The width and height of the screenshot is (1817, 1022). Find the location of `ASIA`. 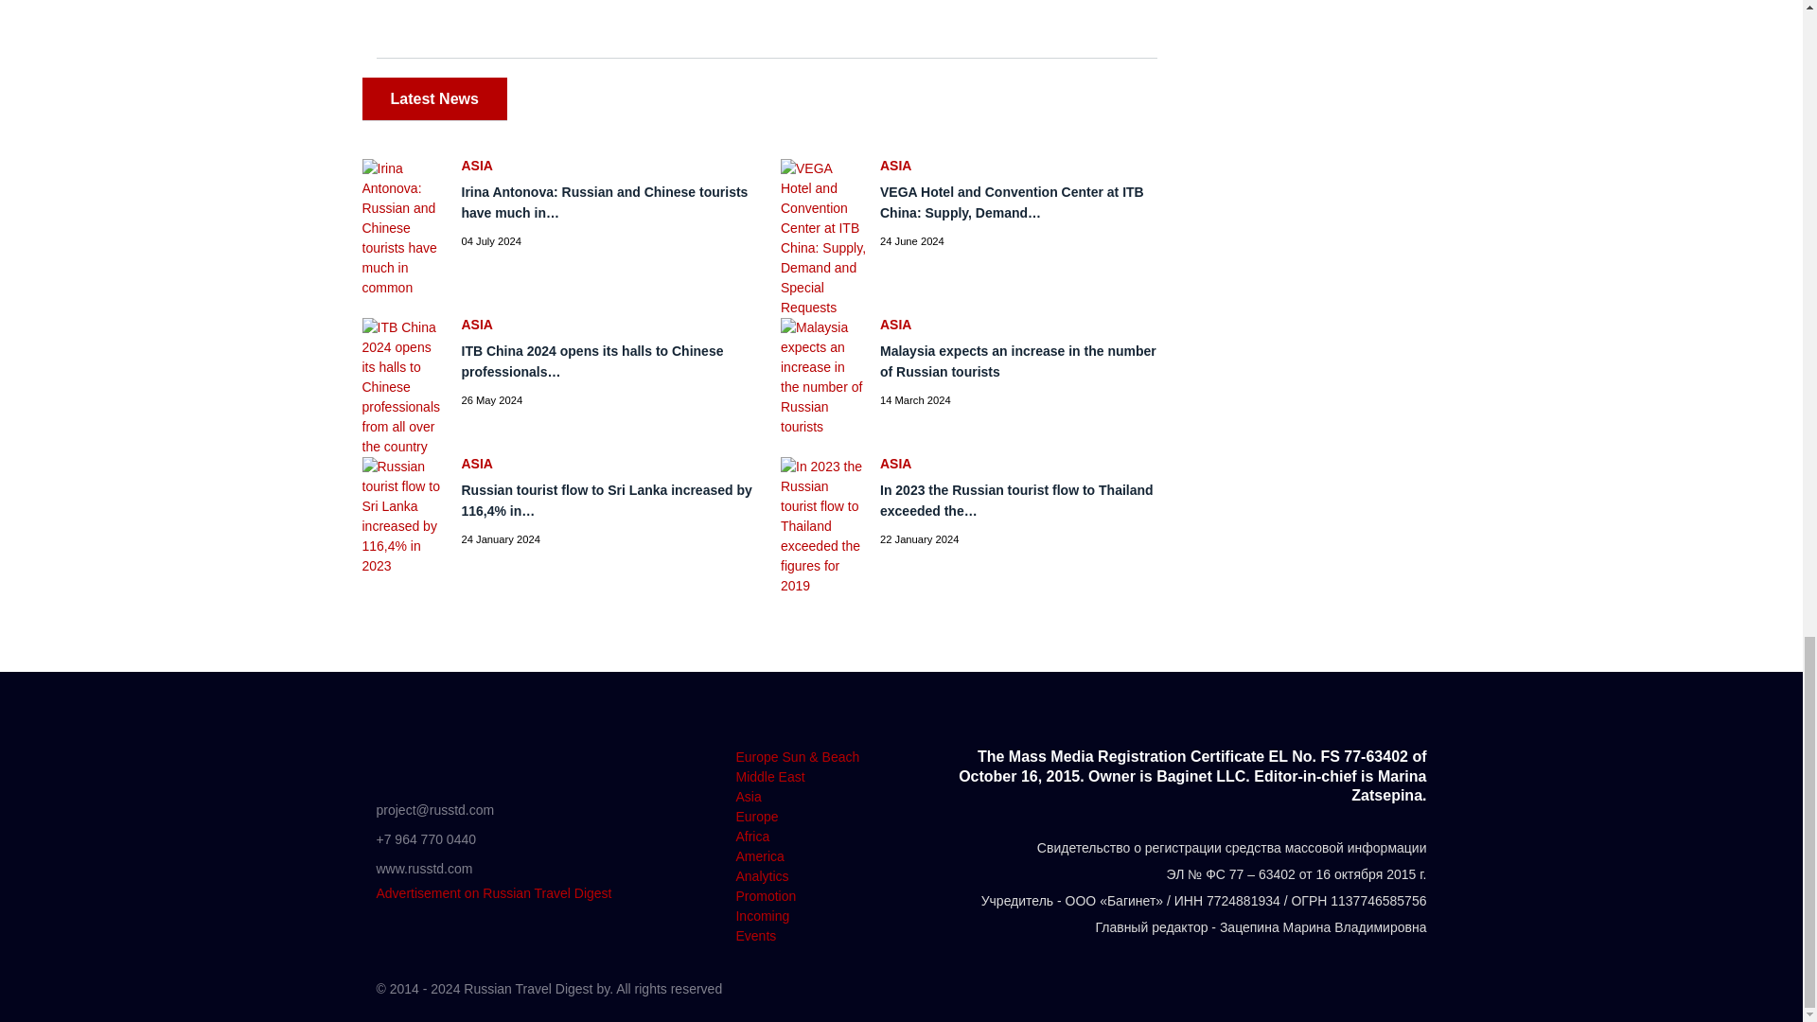

ASIA is located at coordinates (608, 324).